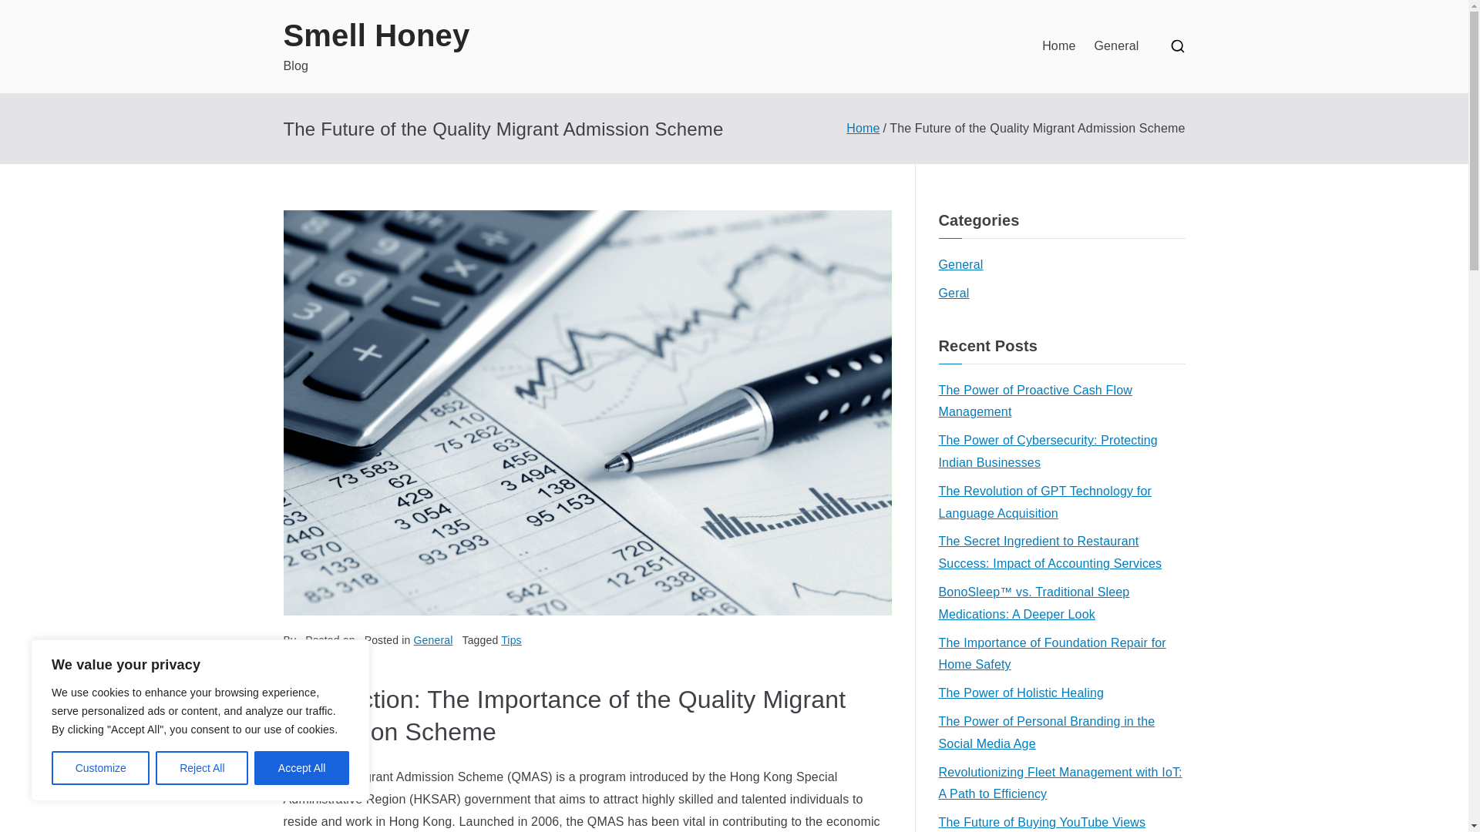 The width and height of the screenshot is (1480, 832). I want to click on General, so click(960, 265).